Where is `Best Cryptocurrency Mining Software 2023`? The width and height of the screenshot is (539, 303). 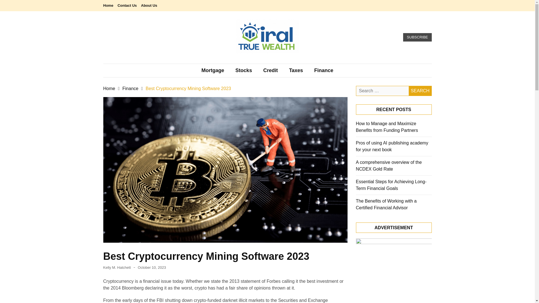 Best Cryptocurrency Mining Software 2023 is located at coordinates (188, 88).